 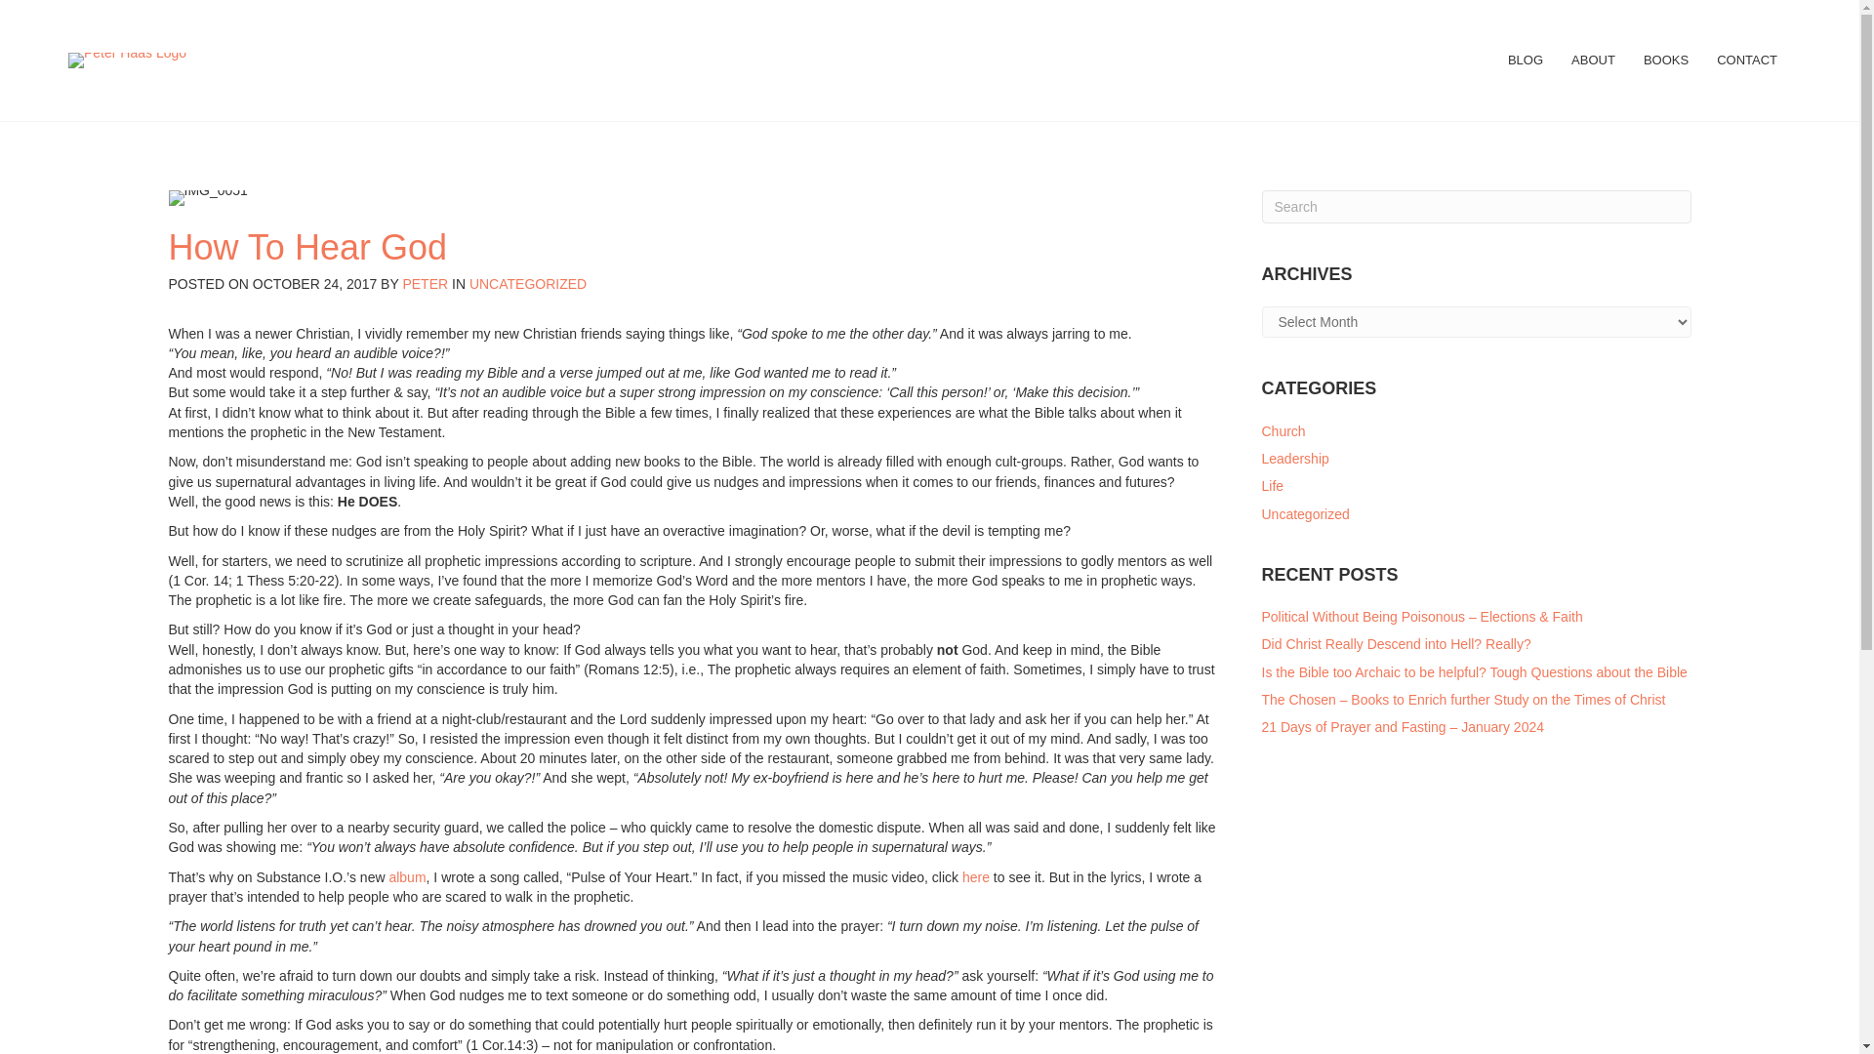 What do you see at coordinates (1476, 207) in the screenshot?
I see `Type and press Enter to search.` at bounding box center [1476, 207].